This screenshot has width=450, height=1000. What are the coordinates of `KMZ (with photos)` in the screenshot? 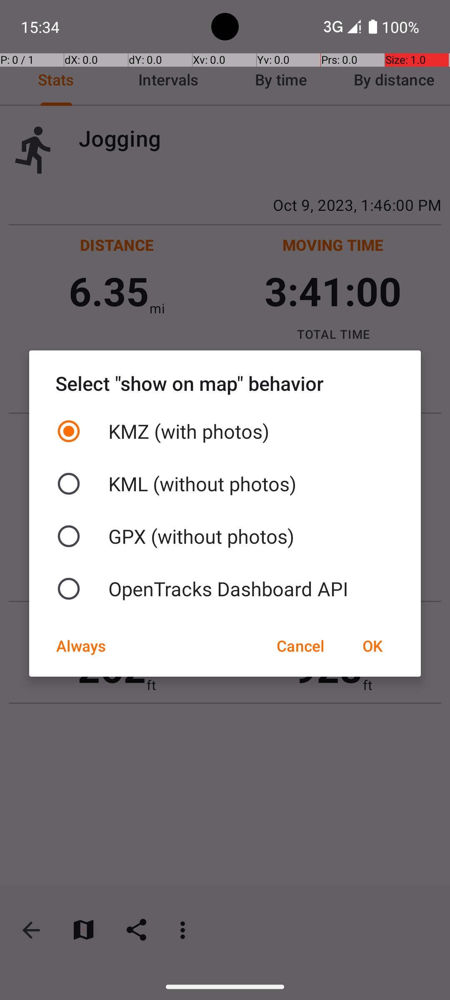 It's located at (225, 431).